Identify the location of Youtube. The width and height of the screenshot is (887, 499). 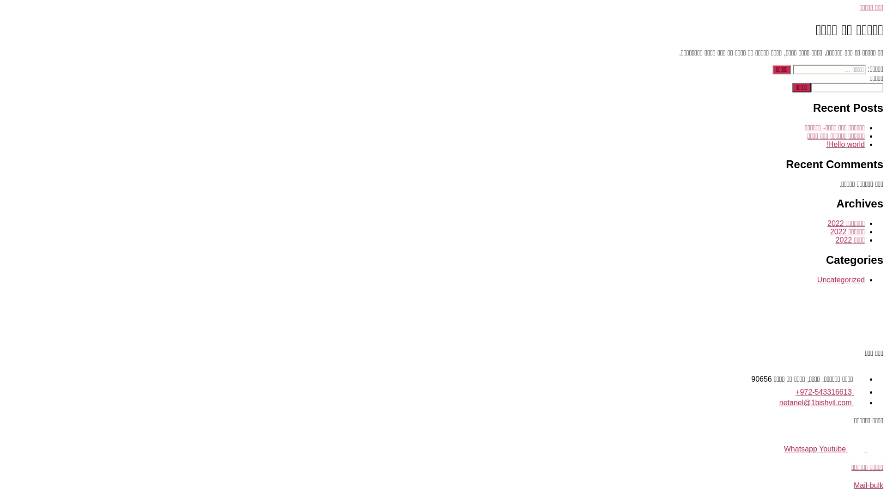
(850, 449).